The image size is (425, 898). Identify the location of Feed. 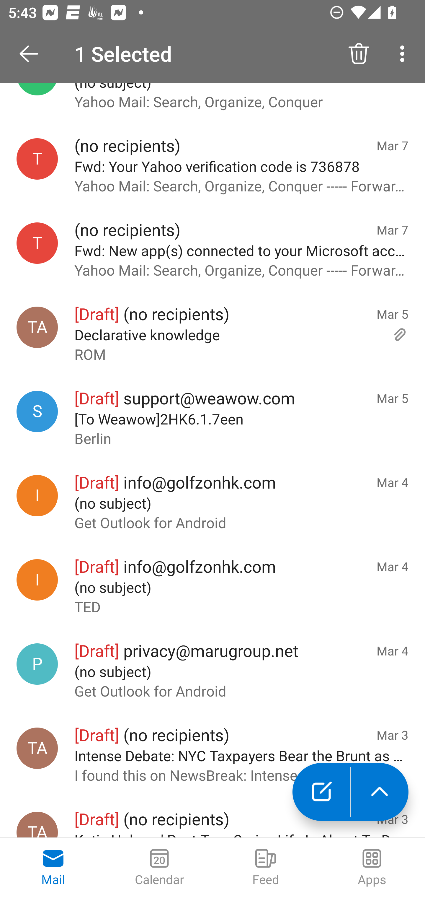
(266, 868).